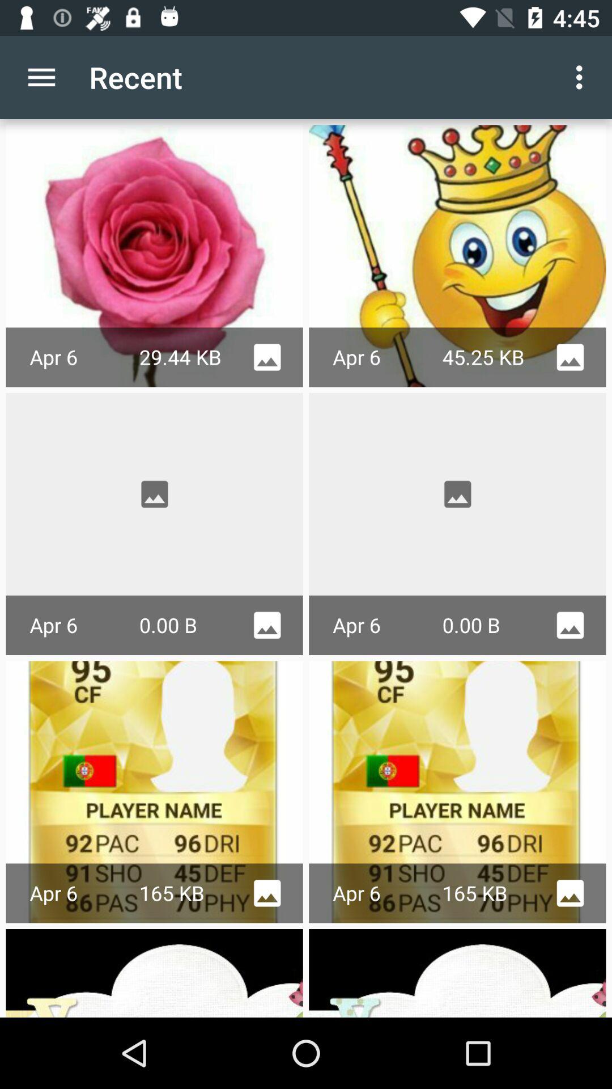  I want to click on click the image with the smiley, so click(458, 256).